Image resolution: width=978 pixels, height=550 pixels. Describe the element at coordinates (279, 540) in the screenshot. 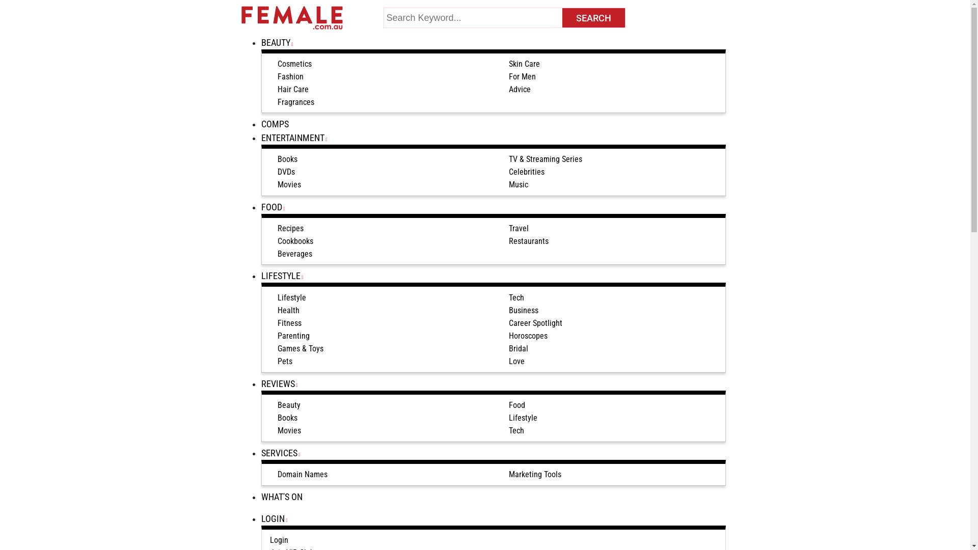

I see `Login` at that location.